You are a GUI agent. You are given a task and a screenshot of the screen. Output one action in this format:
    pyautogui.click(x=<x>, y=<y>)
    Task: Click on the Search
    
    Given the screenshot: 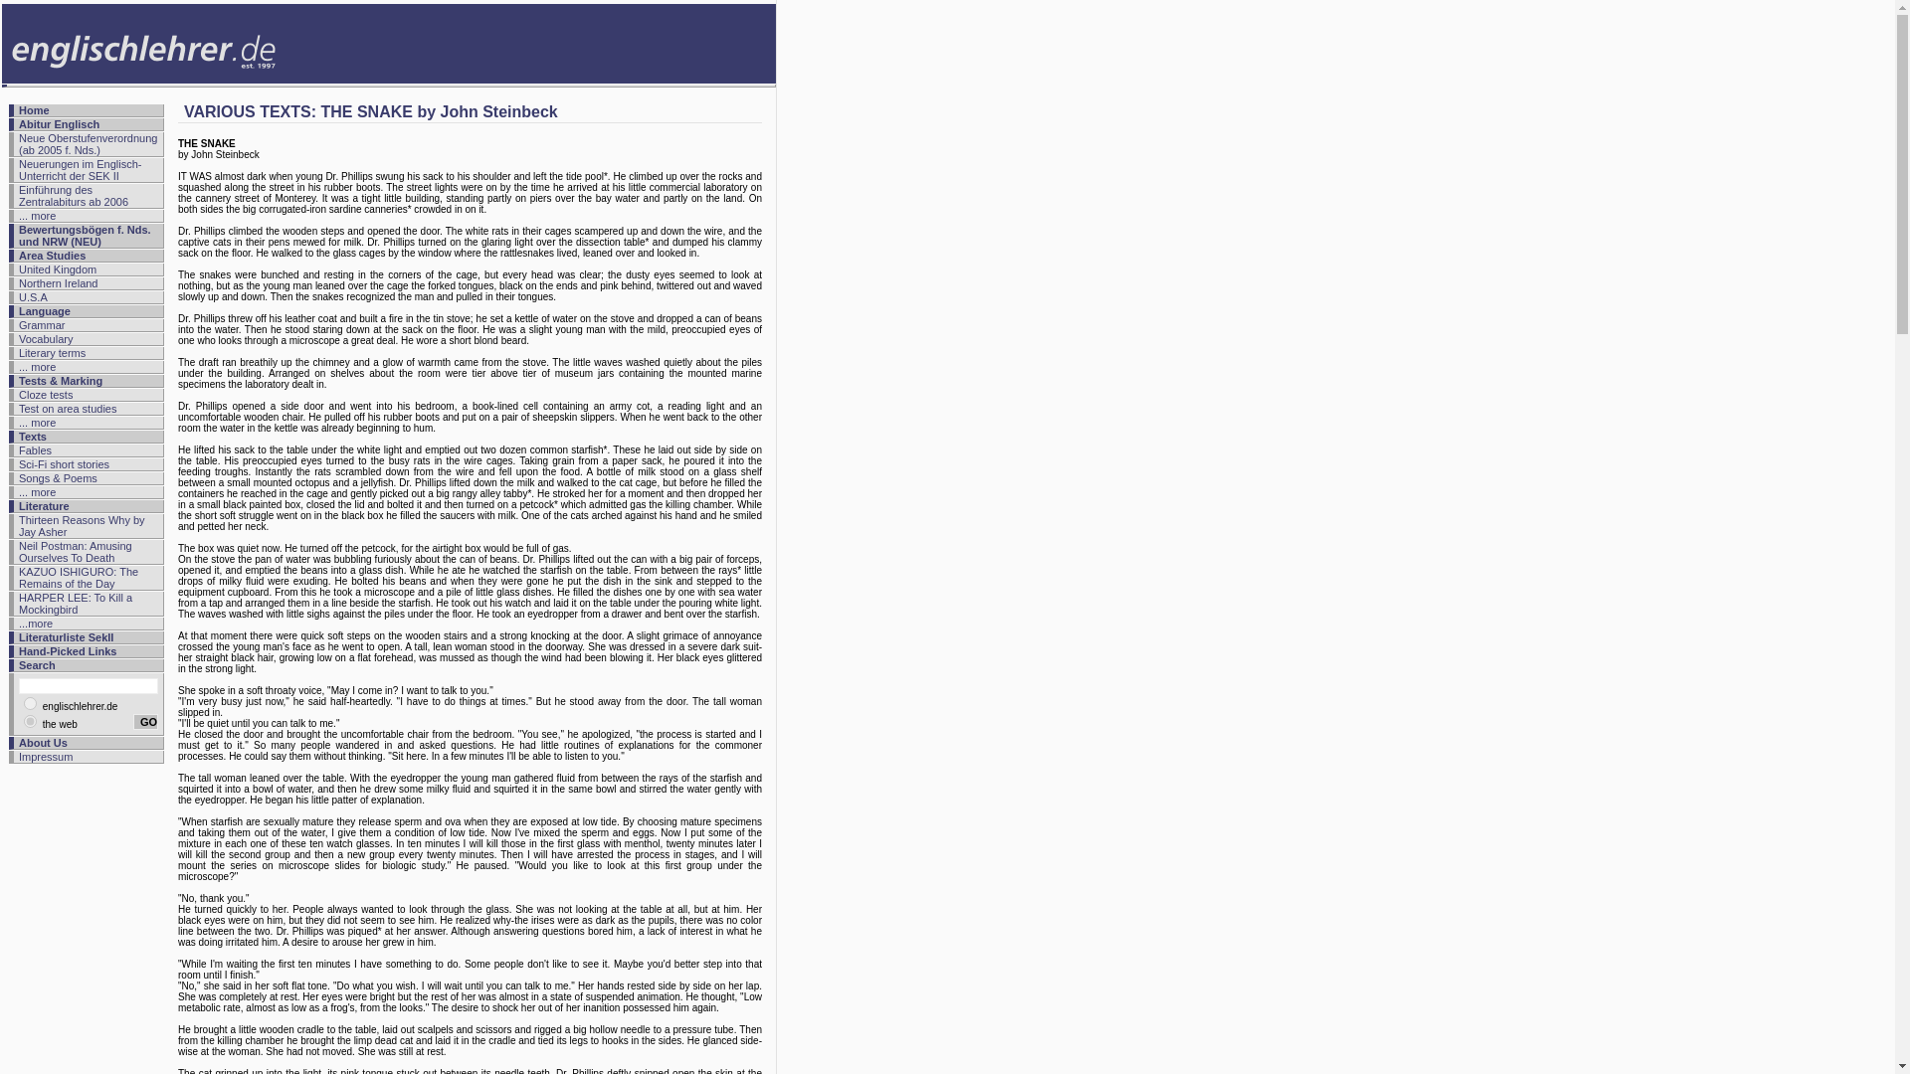 What is the action you would take?
    pyautogui.click(x=37, y=665)
    